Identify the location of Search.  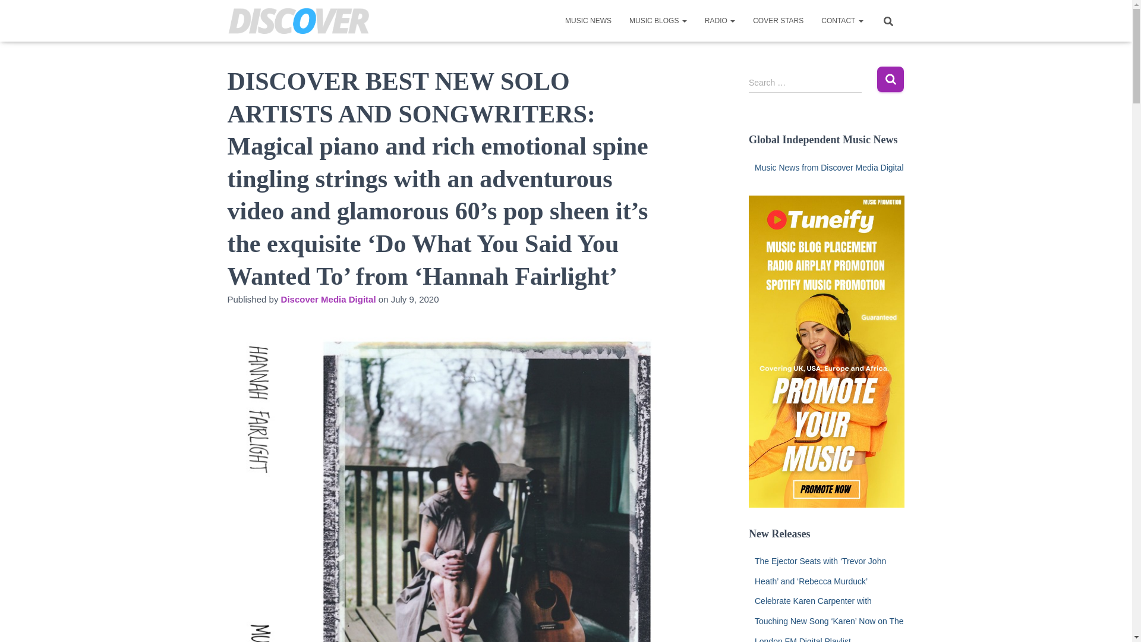
(890, 80).